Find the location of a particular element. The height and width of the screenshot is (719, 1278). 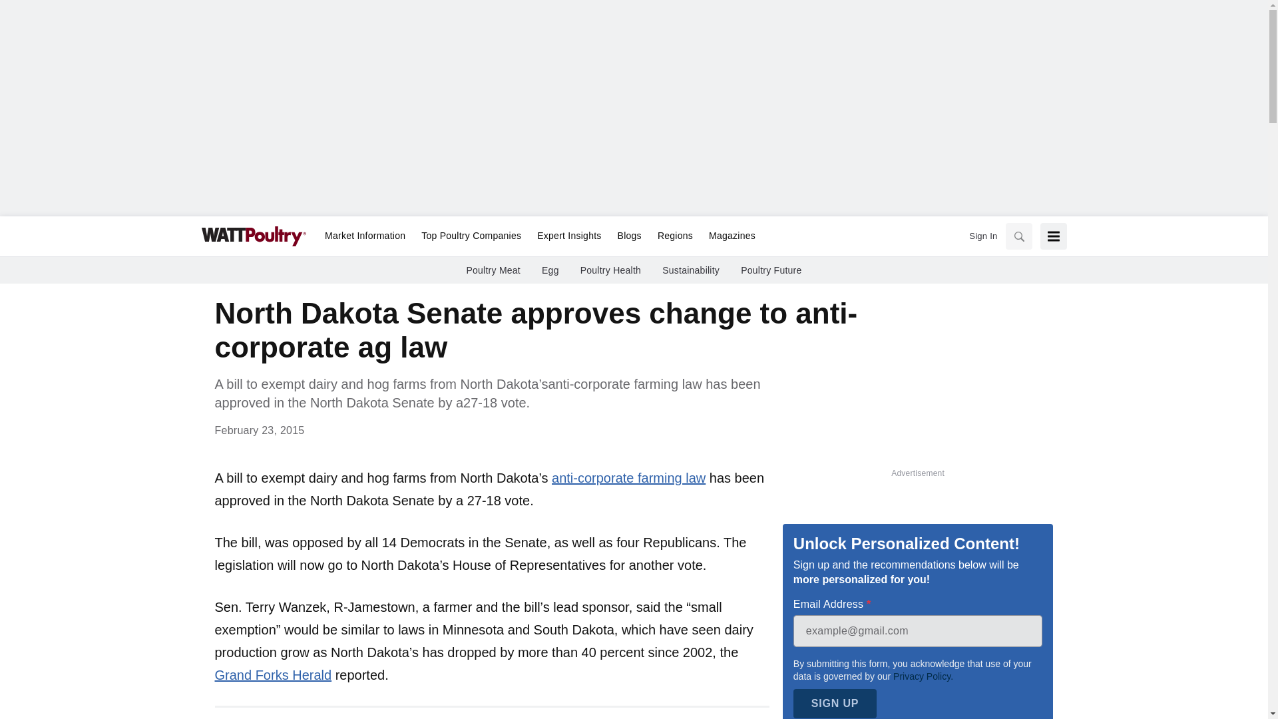

Grand Forks Herald is located at coordinates (273, 675).